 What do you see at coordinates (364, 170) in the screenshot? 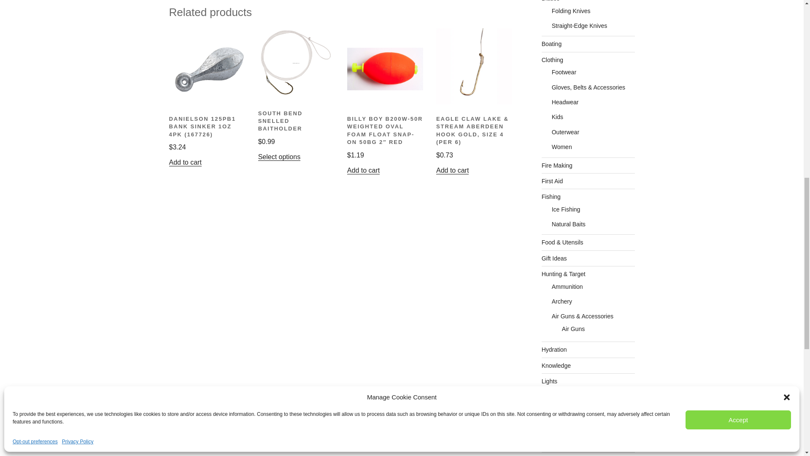
I see `Add to cart` at bounding box center [364, 170].